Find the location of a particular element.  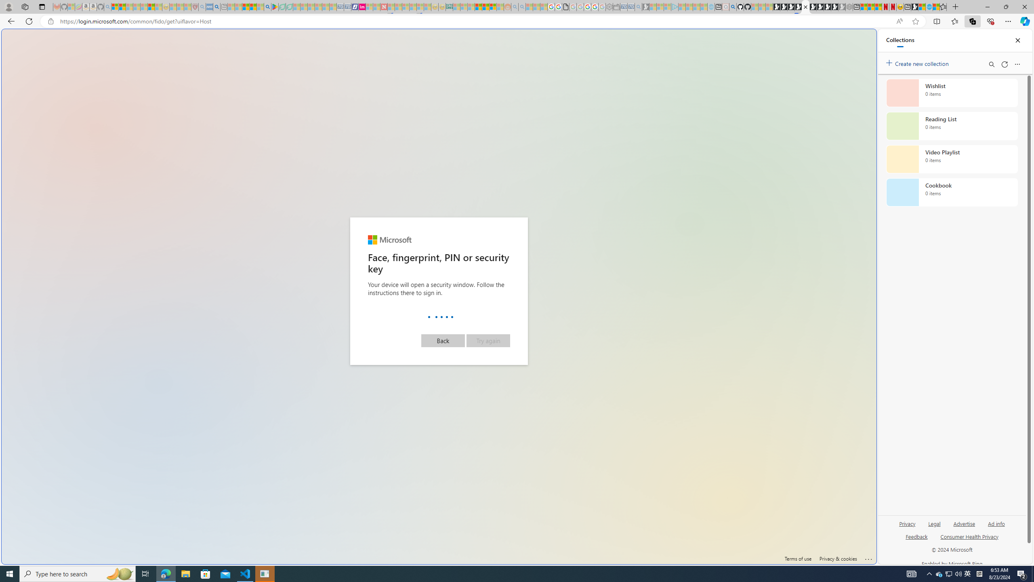

DITOGAMES AG Imprint is located at coordinates (449, 7).